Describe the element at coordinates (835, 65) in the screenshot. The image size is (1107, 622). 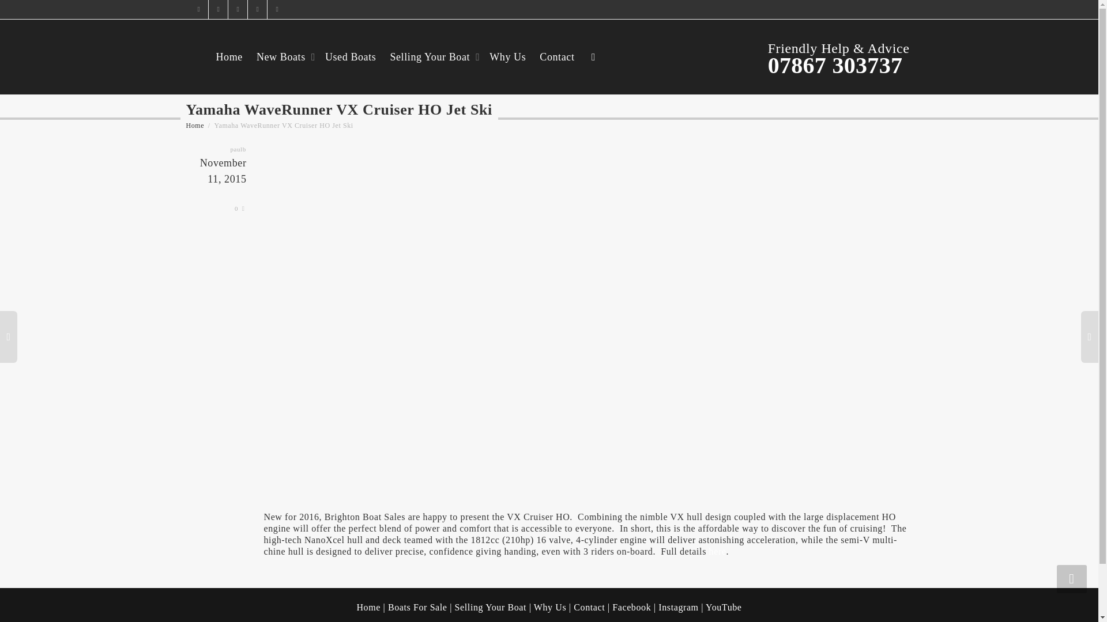
I see `07867 303737` at that location.